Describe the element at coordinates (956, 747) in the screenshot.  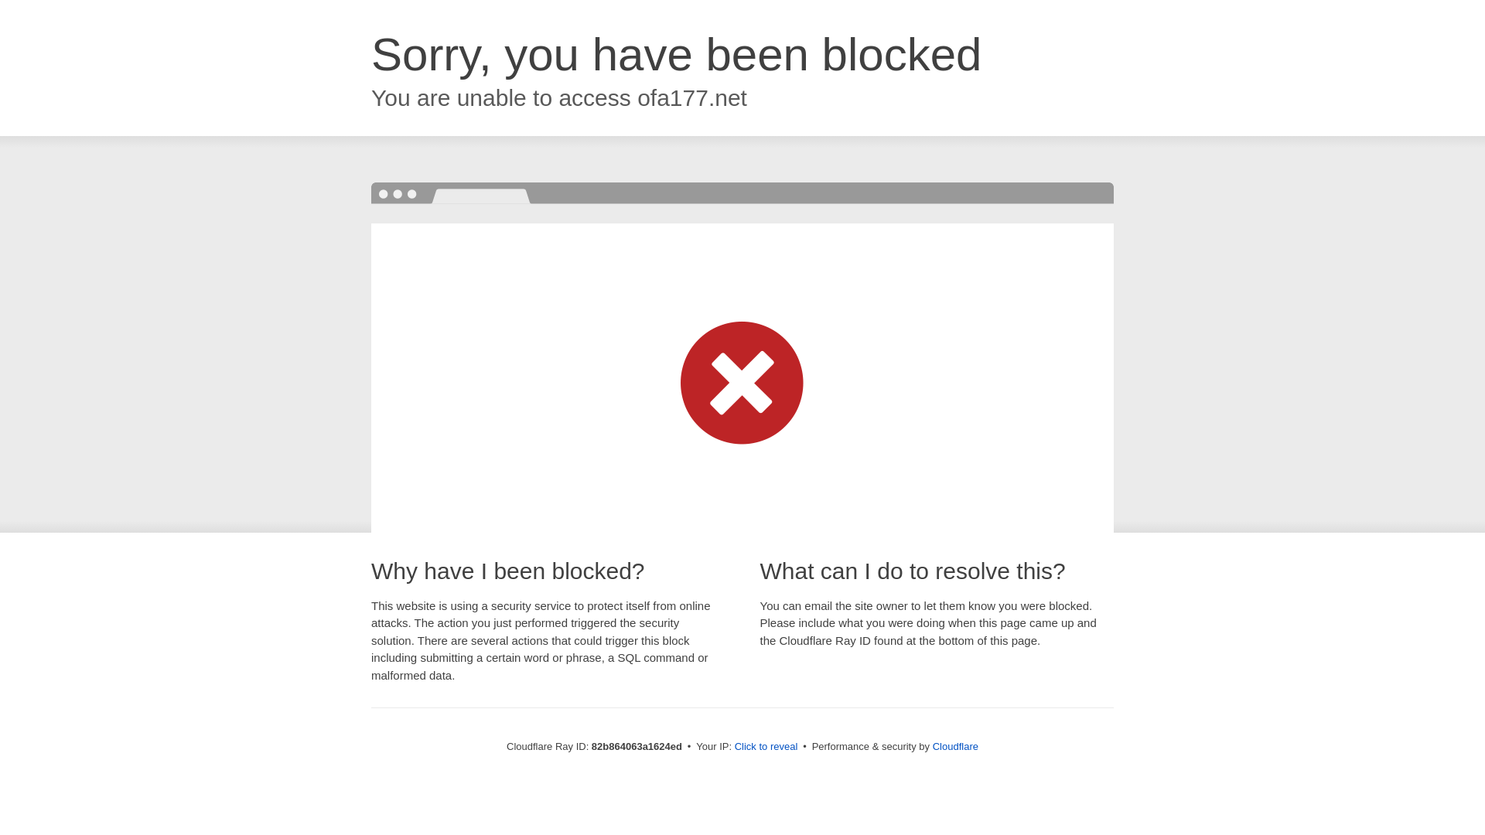
I see `Cloudflare` at that location.